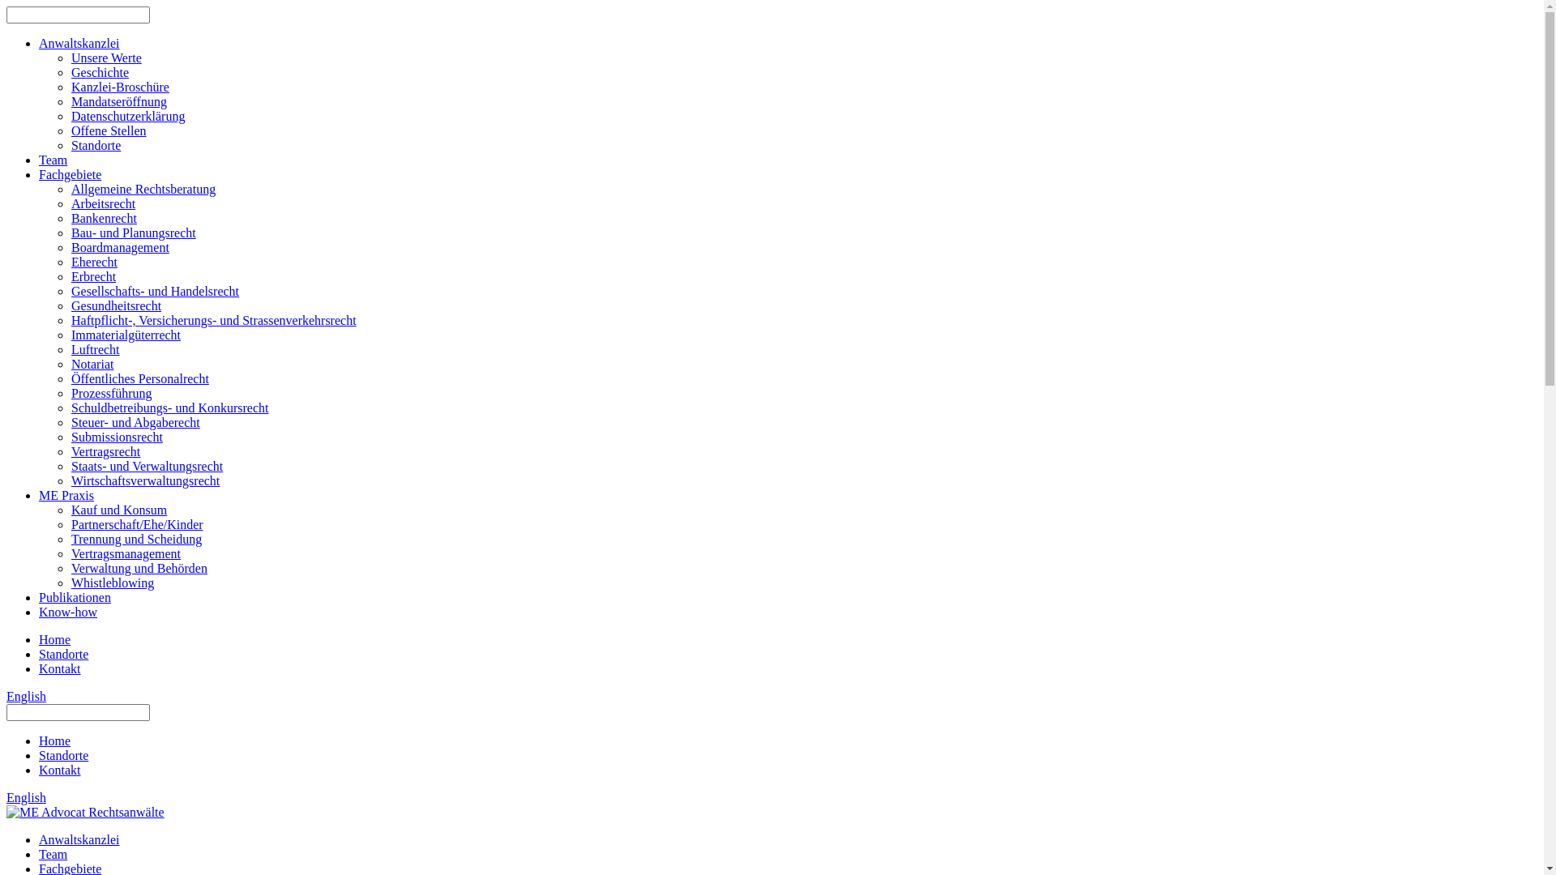  Describe the element at coordinates (120, 248) in the screenshot. I see `Boardmanagement` at that location.